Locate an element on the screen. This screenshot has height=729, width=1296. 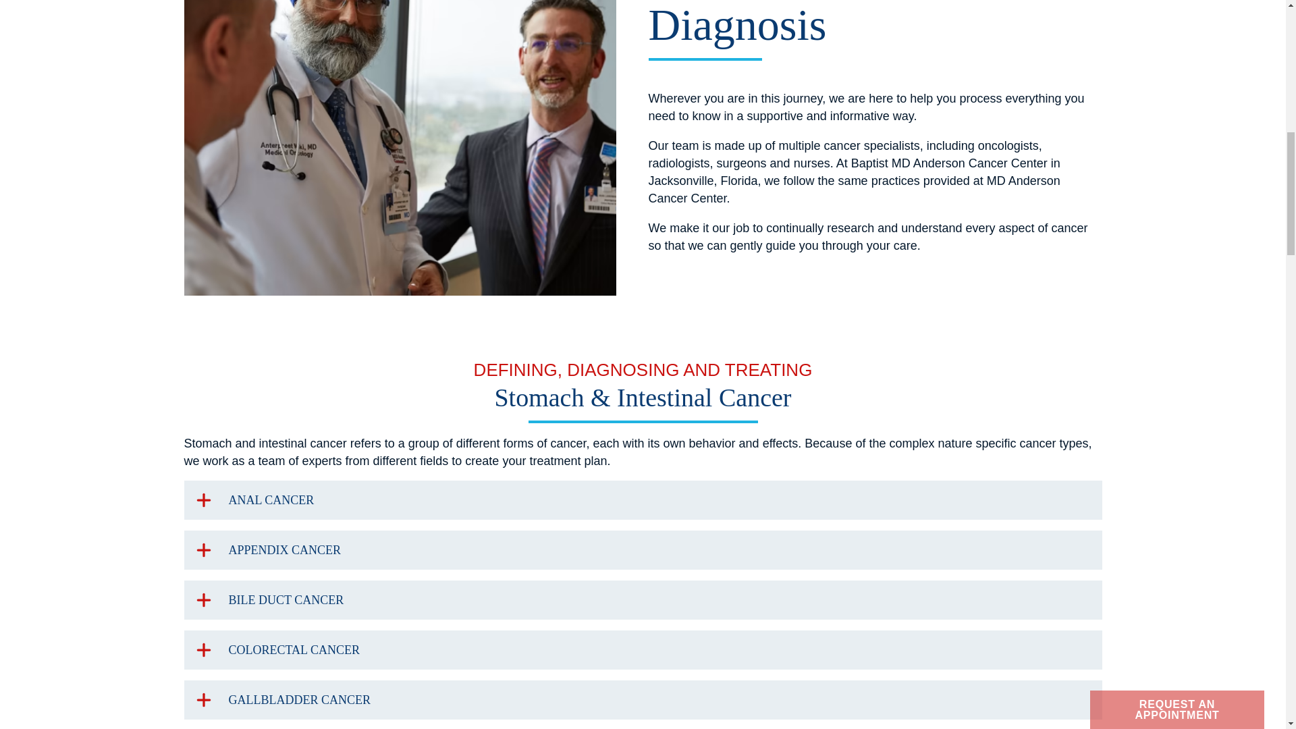
COLORECTAL CANCER is located at coordinates (643, 650).